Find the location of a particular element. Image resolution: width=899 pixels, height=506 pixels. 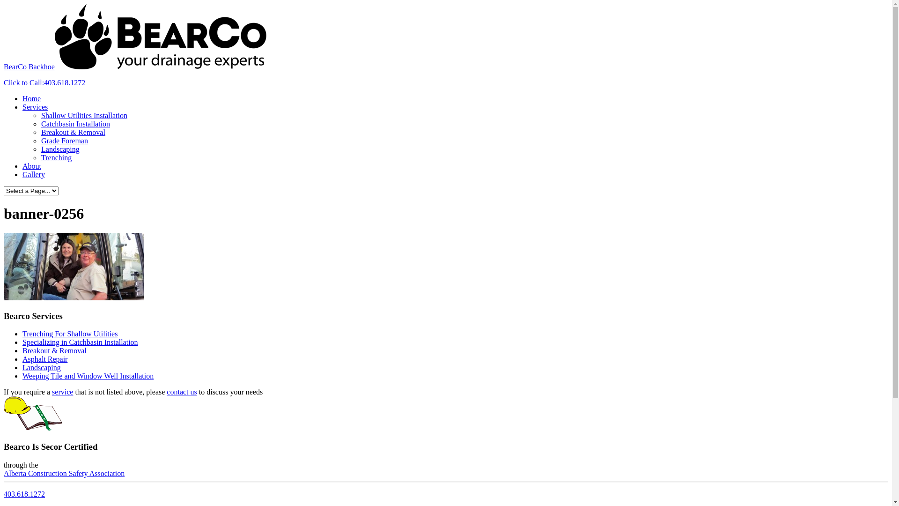

Breakout & Removal is located at coordinates (54, 350).